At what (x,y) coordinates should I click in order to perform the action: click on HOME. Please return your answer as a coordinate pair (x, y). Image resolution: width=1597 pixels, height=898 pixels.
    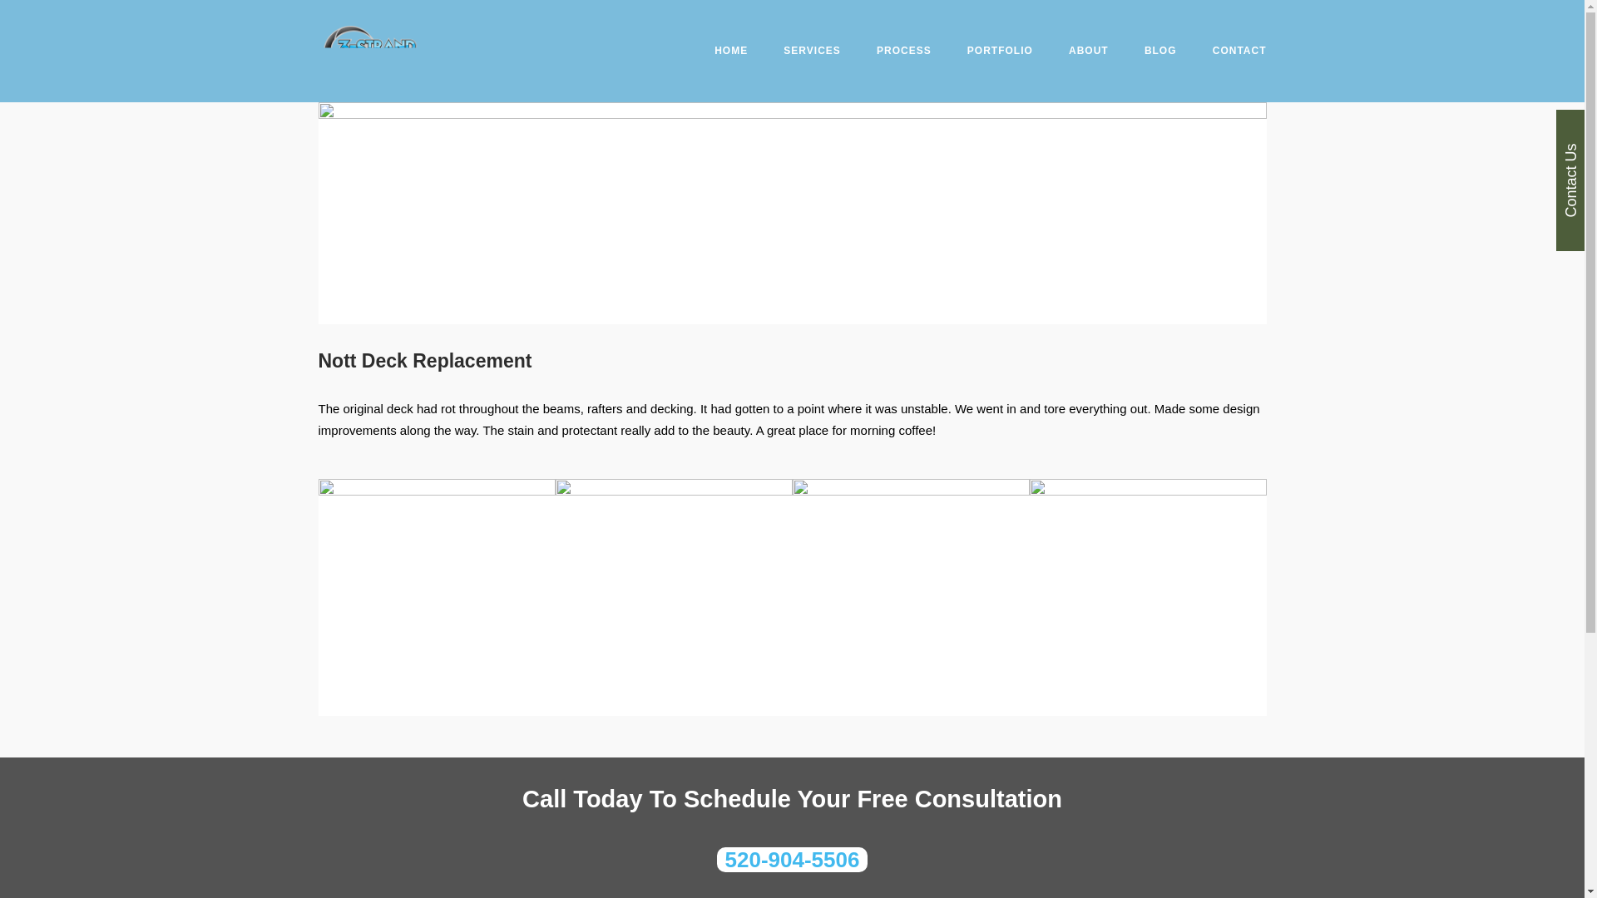
    Looking at the image, I should click on (730, 53).